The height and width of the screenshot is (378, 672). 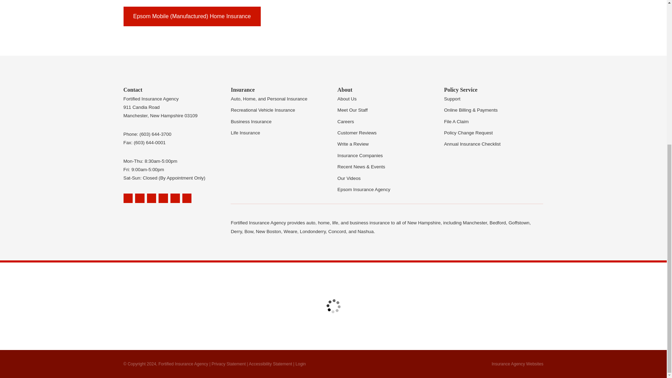 What do you see at coordinates (139, 198) in the screenshot?
I see `Yelp` at bounding box center [139, 198].